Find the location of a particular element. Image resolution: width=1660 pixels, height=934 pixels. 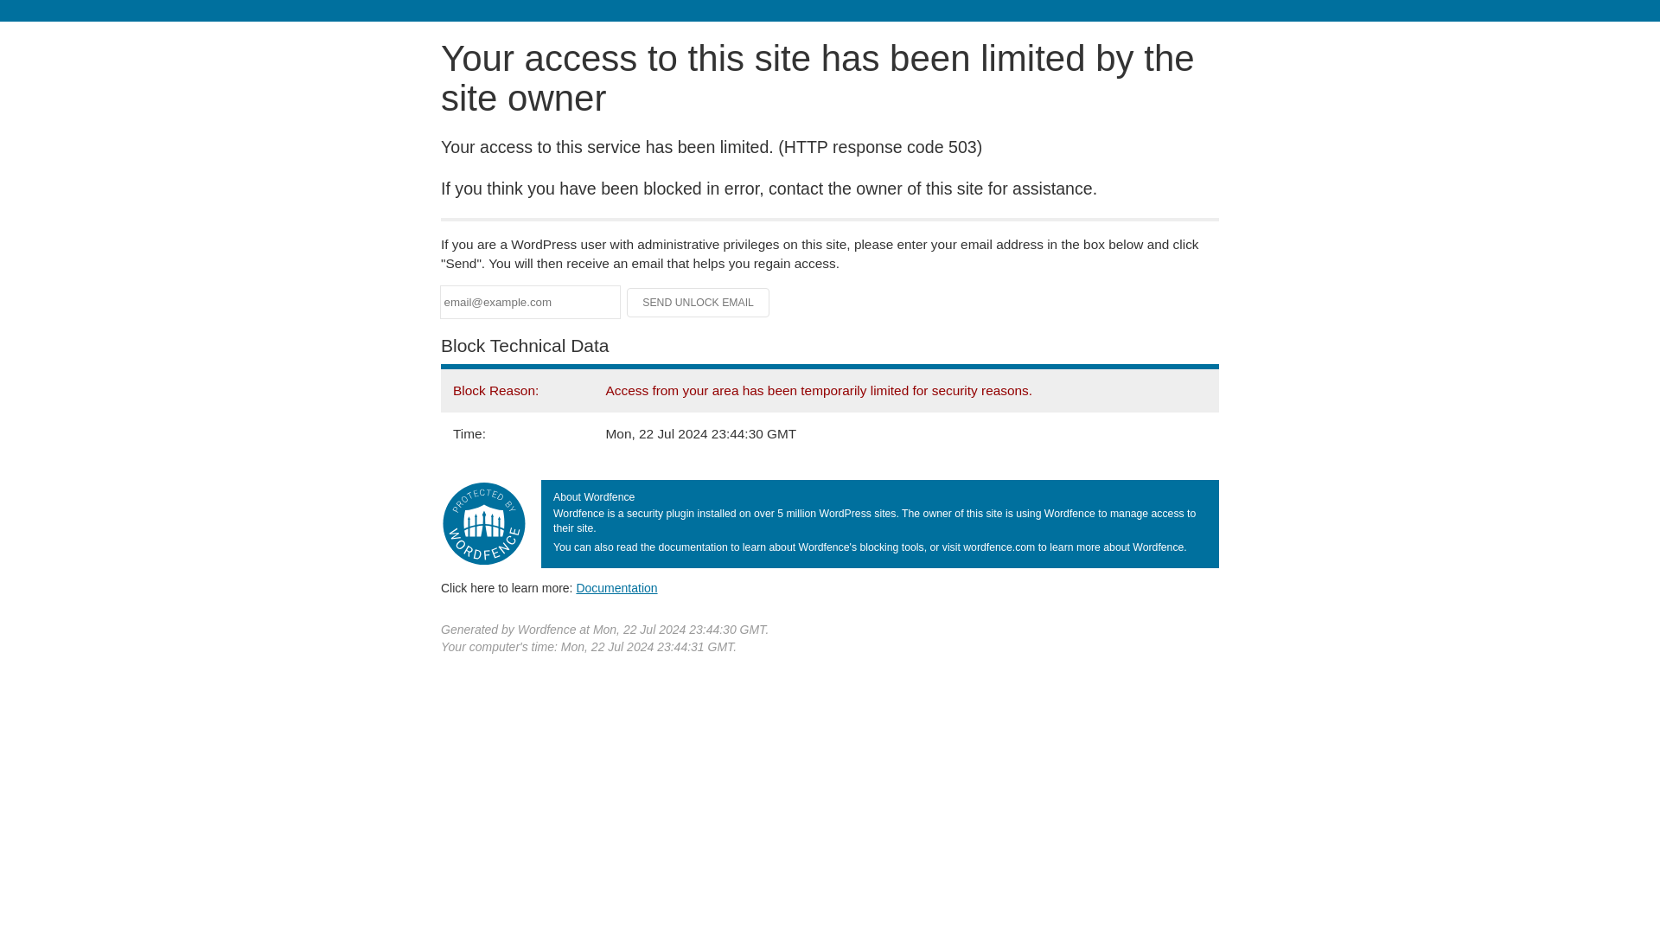

Send Unlock Email is located at coordinates (699, 303).